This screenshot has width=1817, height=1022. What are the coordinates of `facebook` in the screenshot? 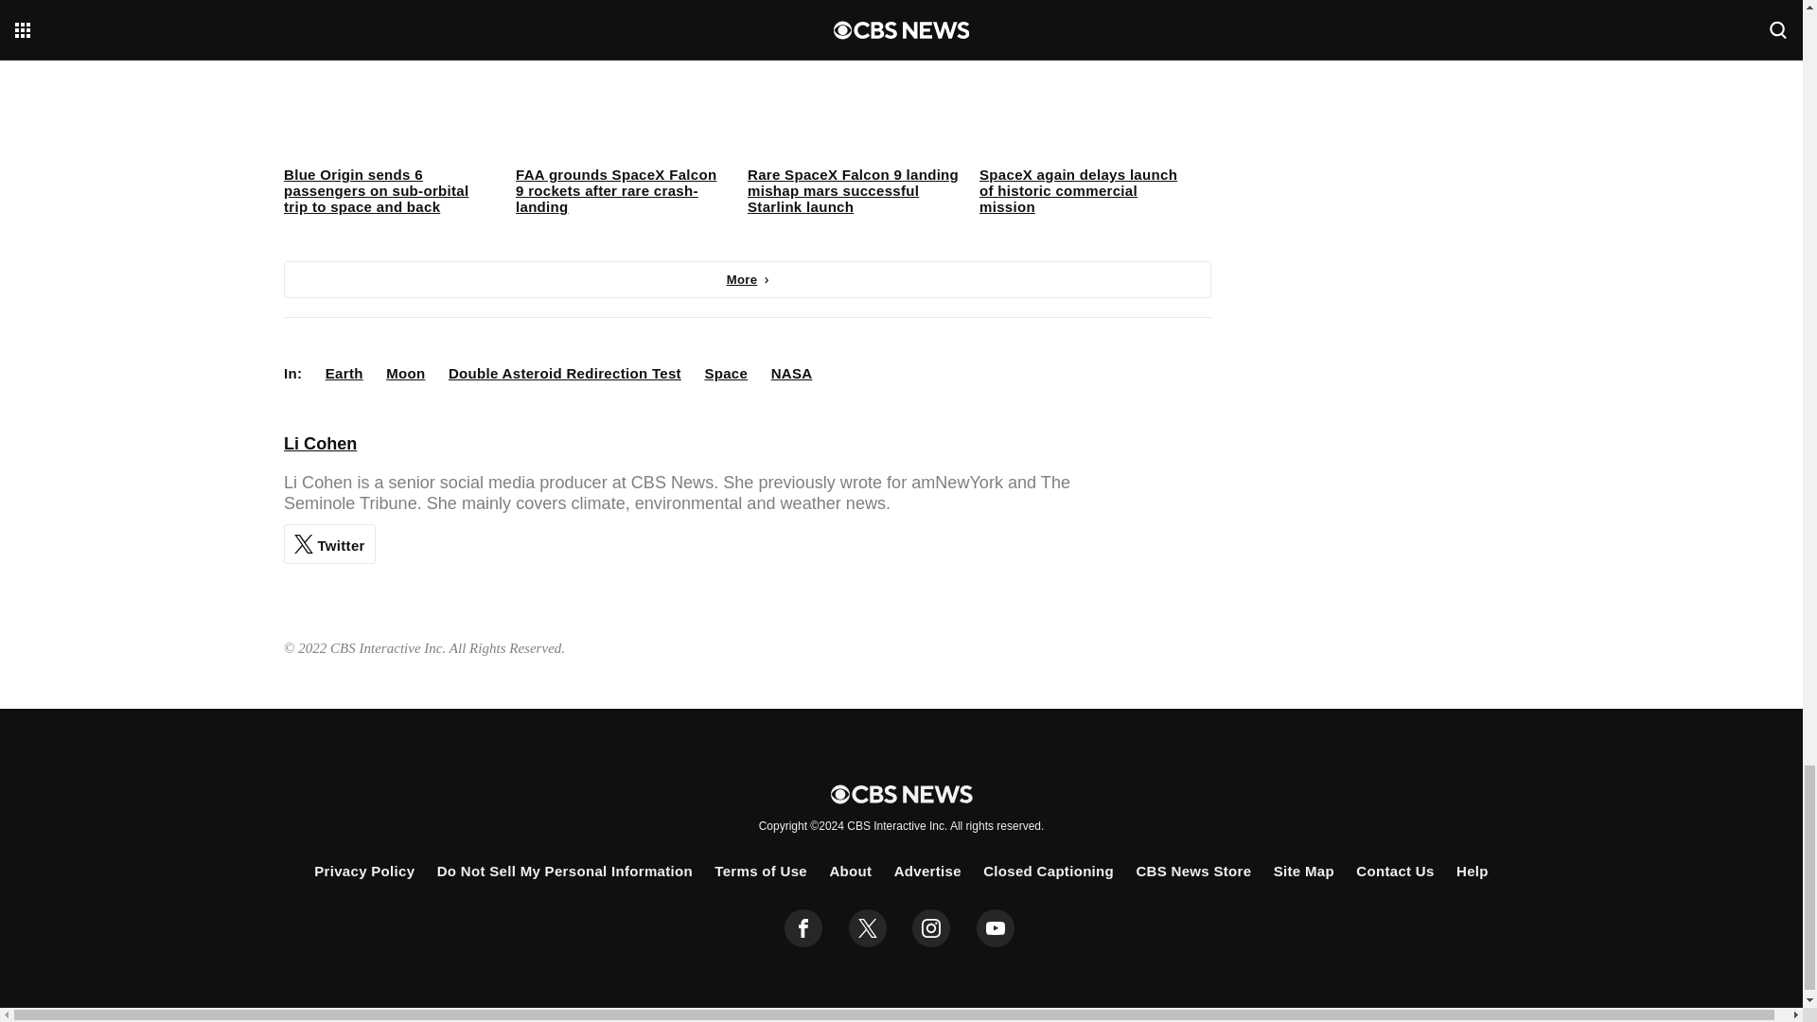 It's located at (803, 928).